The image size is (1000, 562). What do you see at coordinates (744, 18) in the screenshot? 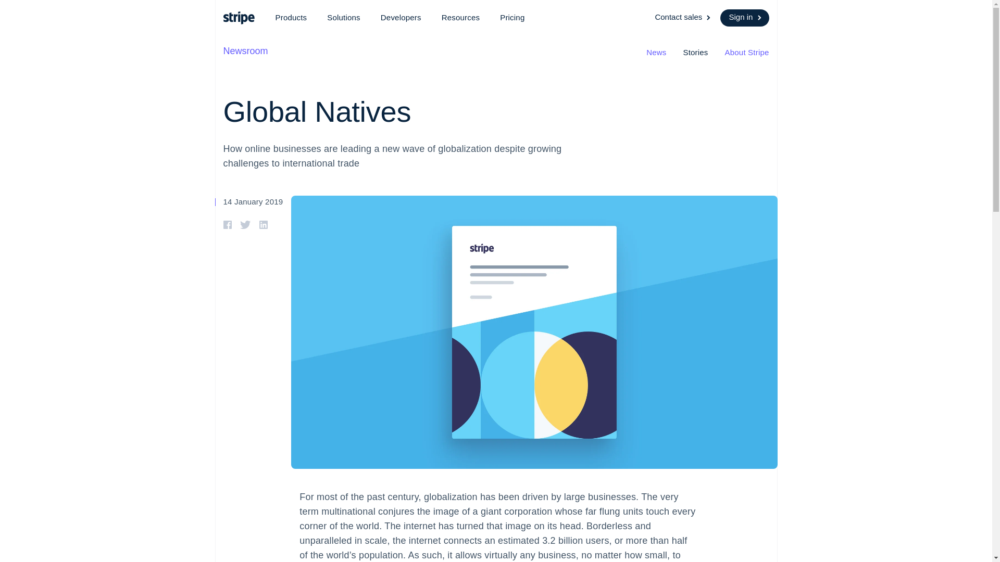
I see `Sign in ` at bounding box center [744, 18].